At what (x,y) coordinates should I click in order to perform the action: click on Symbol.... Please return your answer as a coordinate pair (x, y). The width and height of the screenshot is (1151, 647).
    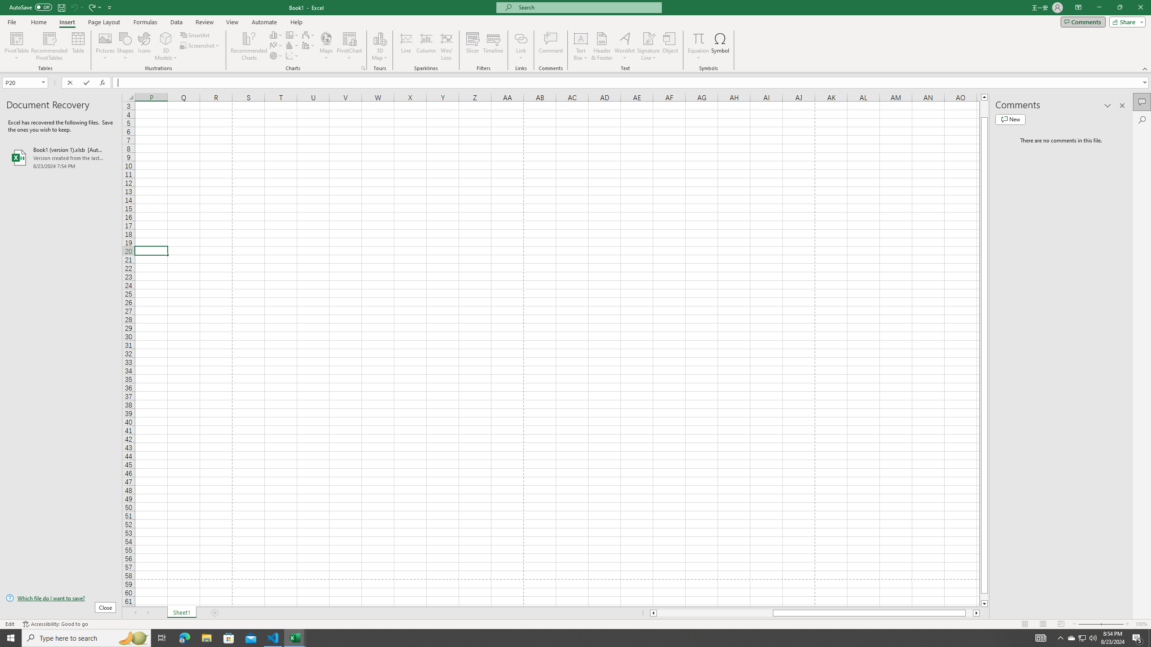
    Looking at the image, I should click on (720, 46).